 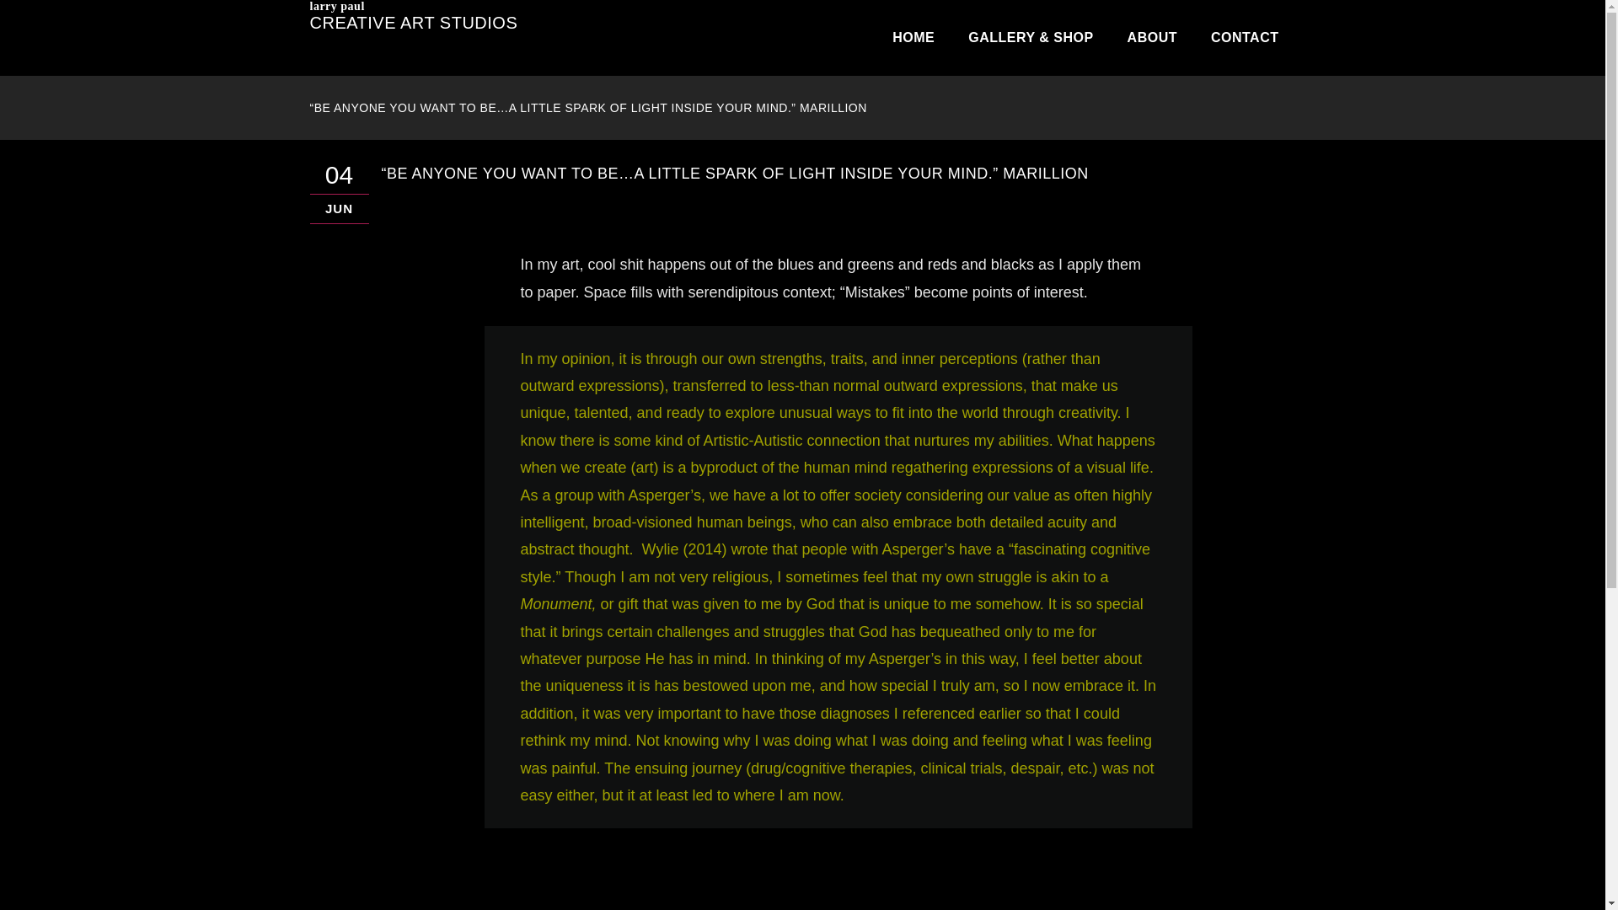 What do you see at coordinates (913, 37) in the screenshot?
I see `HOME` at bounding box center [913, 37].